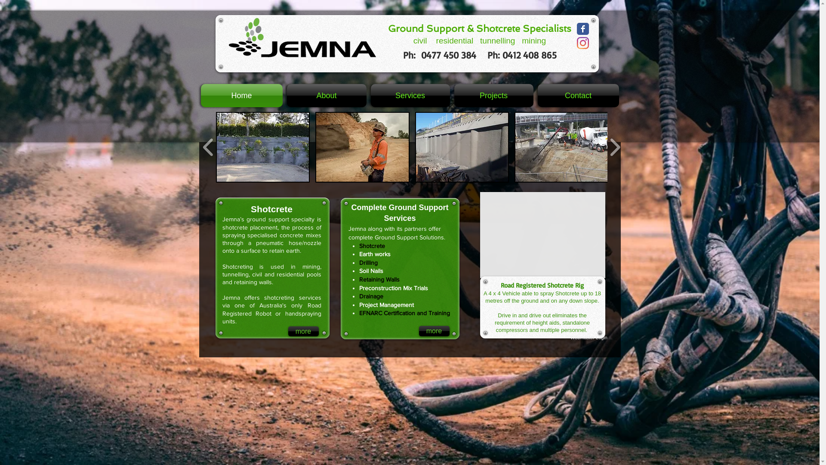 The width and height of the screenshot is (826, 465). I want to click on Services, so click(410, 96).